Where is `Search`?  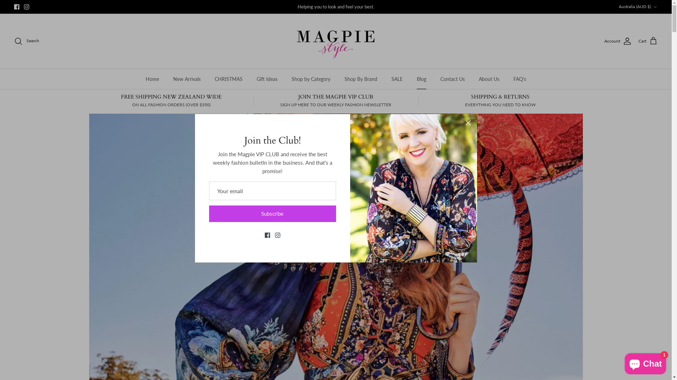 Search is located at coordinates (27, 41).